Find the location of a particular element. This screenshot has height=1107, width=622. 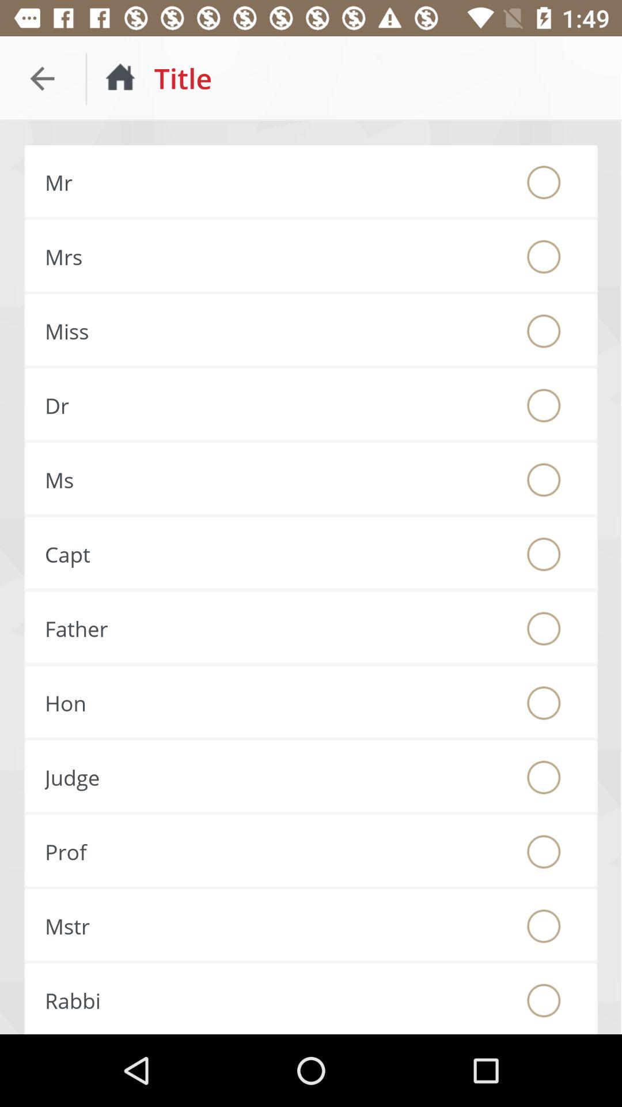

select mr option is located at coordinates (544, 182).